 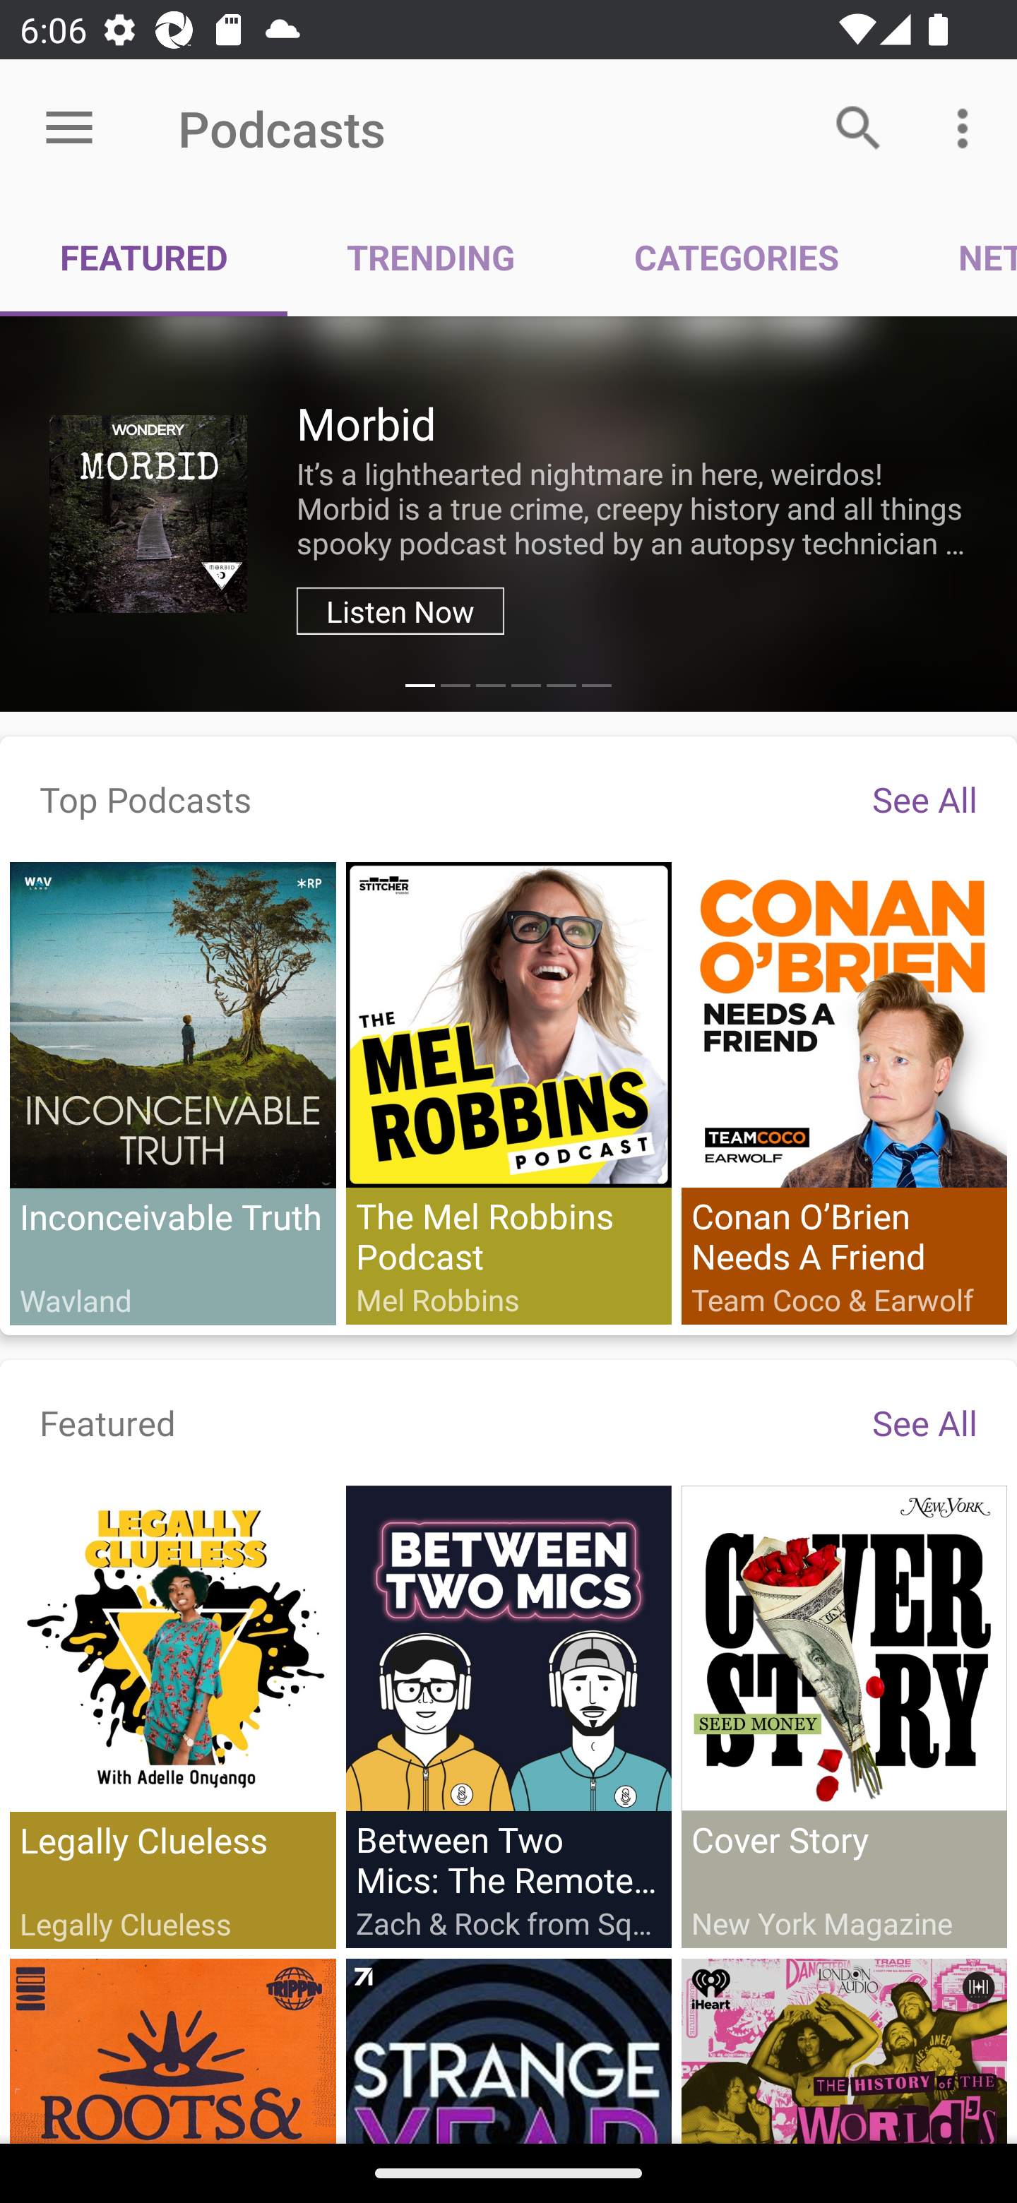 I want to click on TRENDING, so click(x=431, y=257).